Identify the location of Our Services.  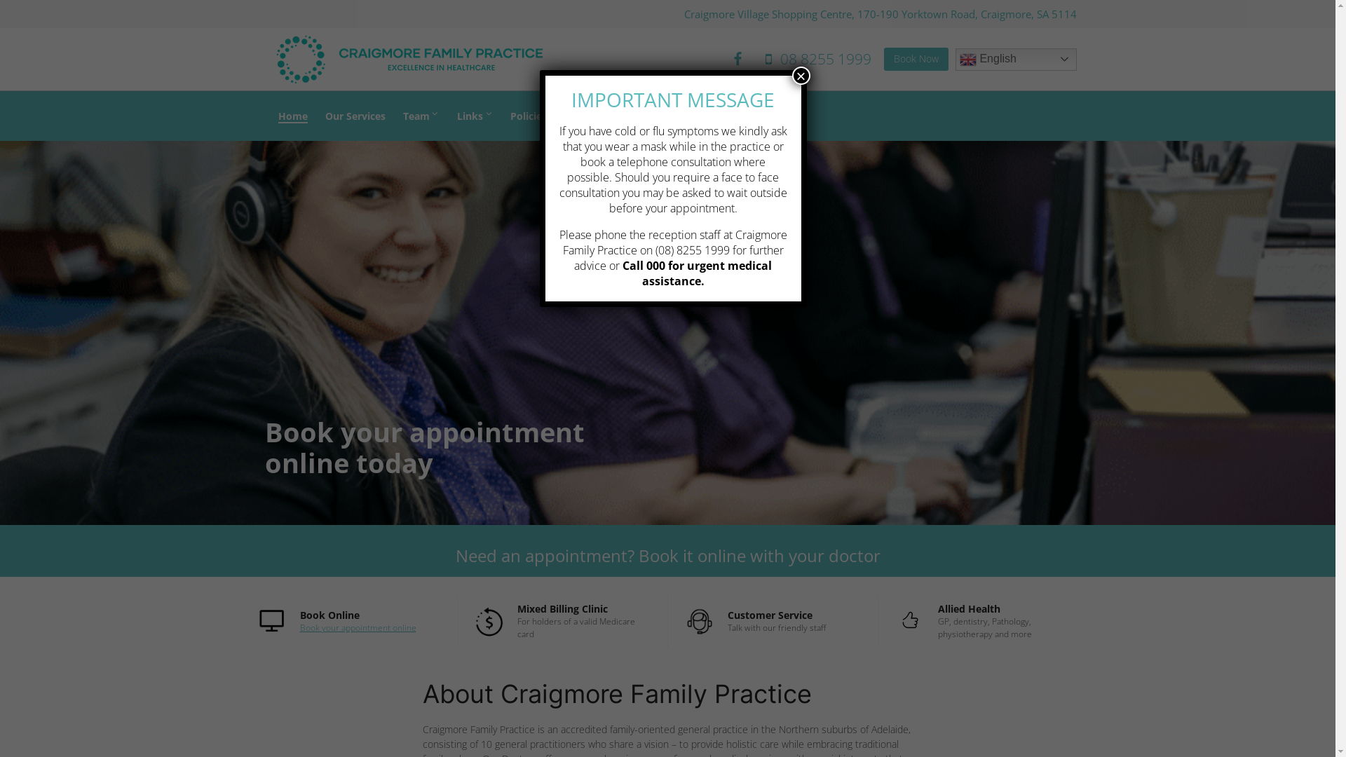
(355, 115).